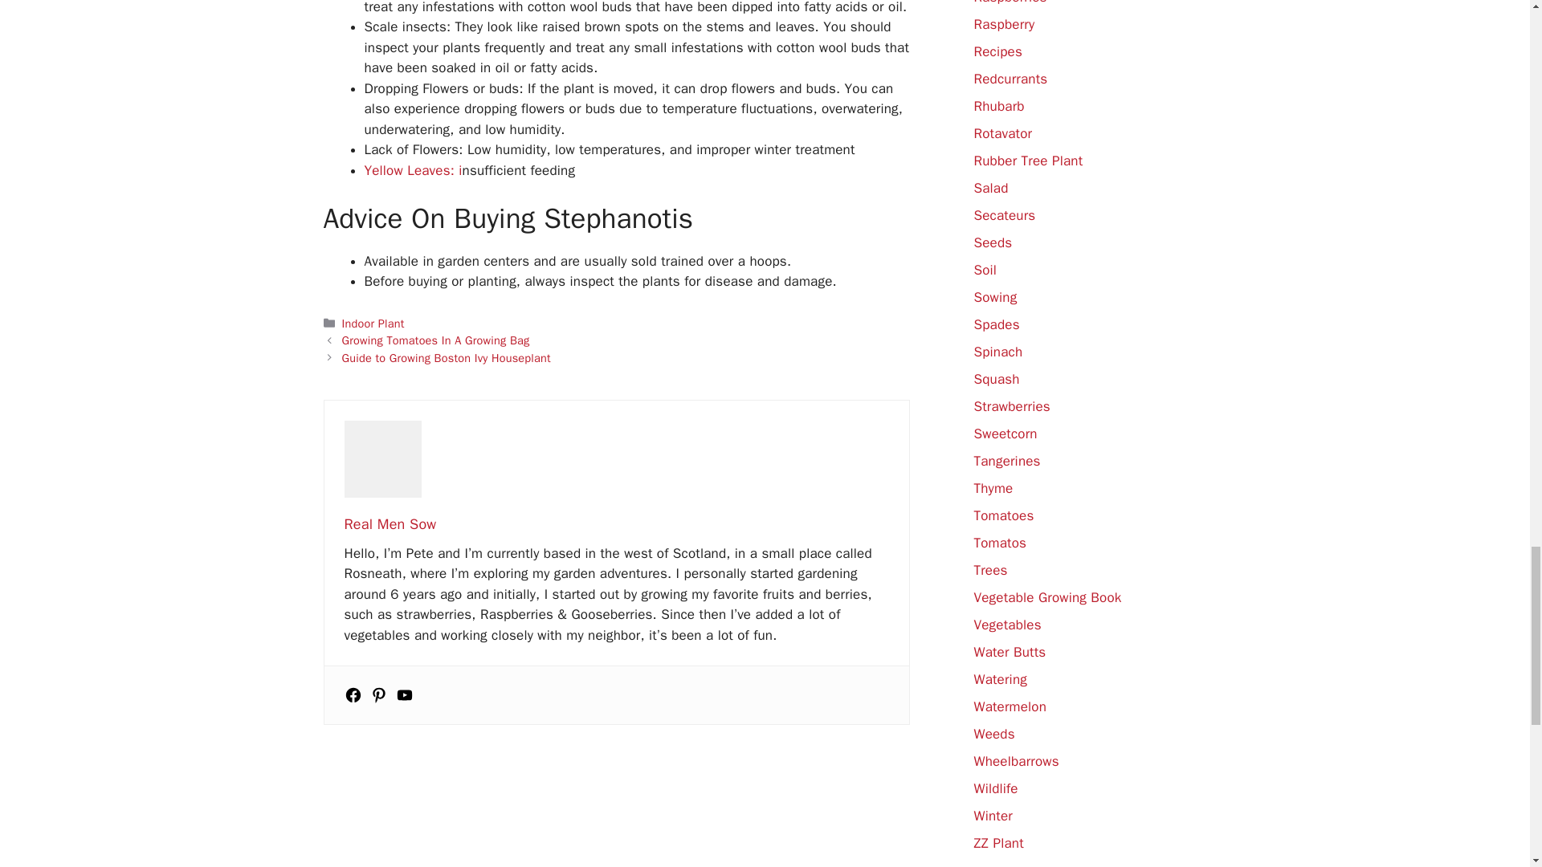  I want to click on Indoor Plant, so click(373, 323).